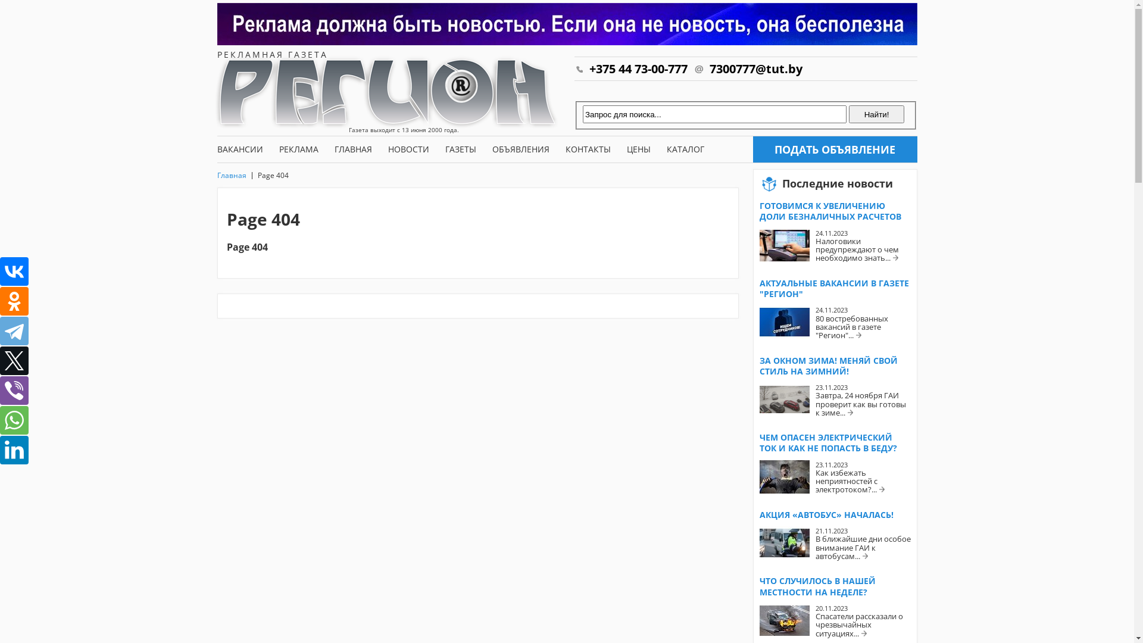 The width and height of the screenshot is (1143, 643). What do you see at coordinates (14, 391) in the screenshot?
I see `Viber` at bounding box center [14, 391].